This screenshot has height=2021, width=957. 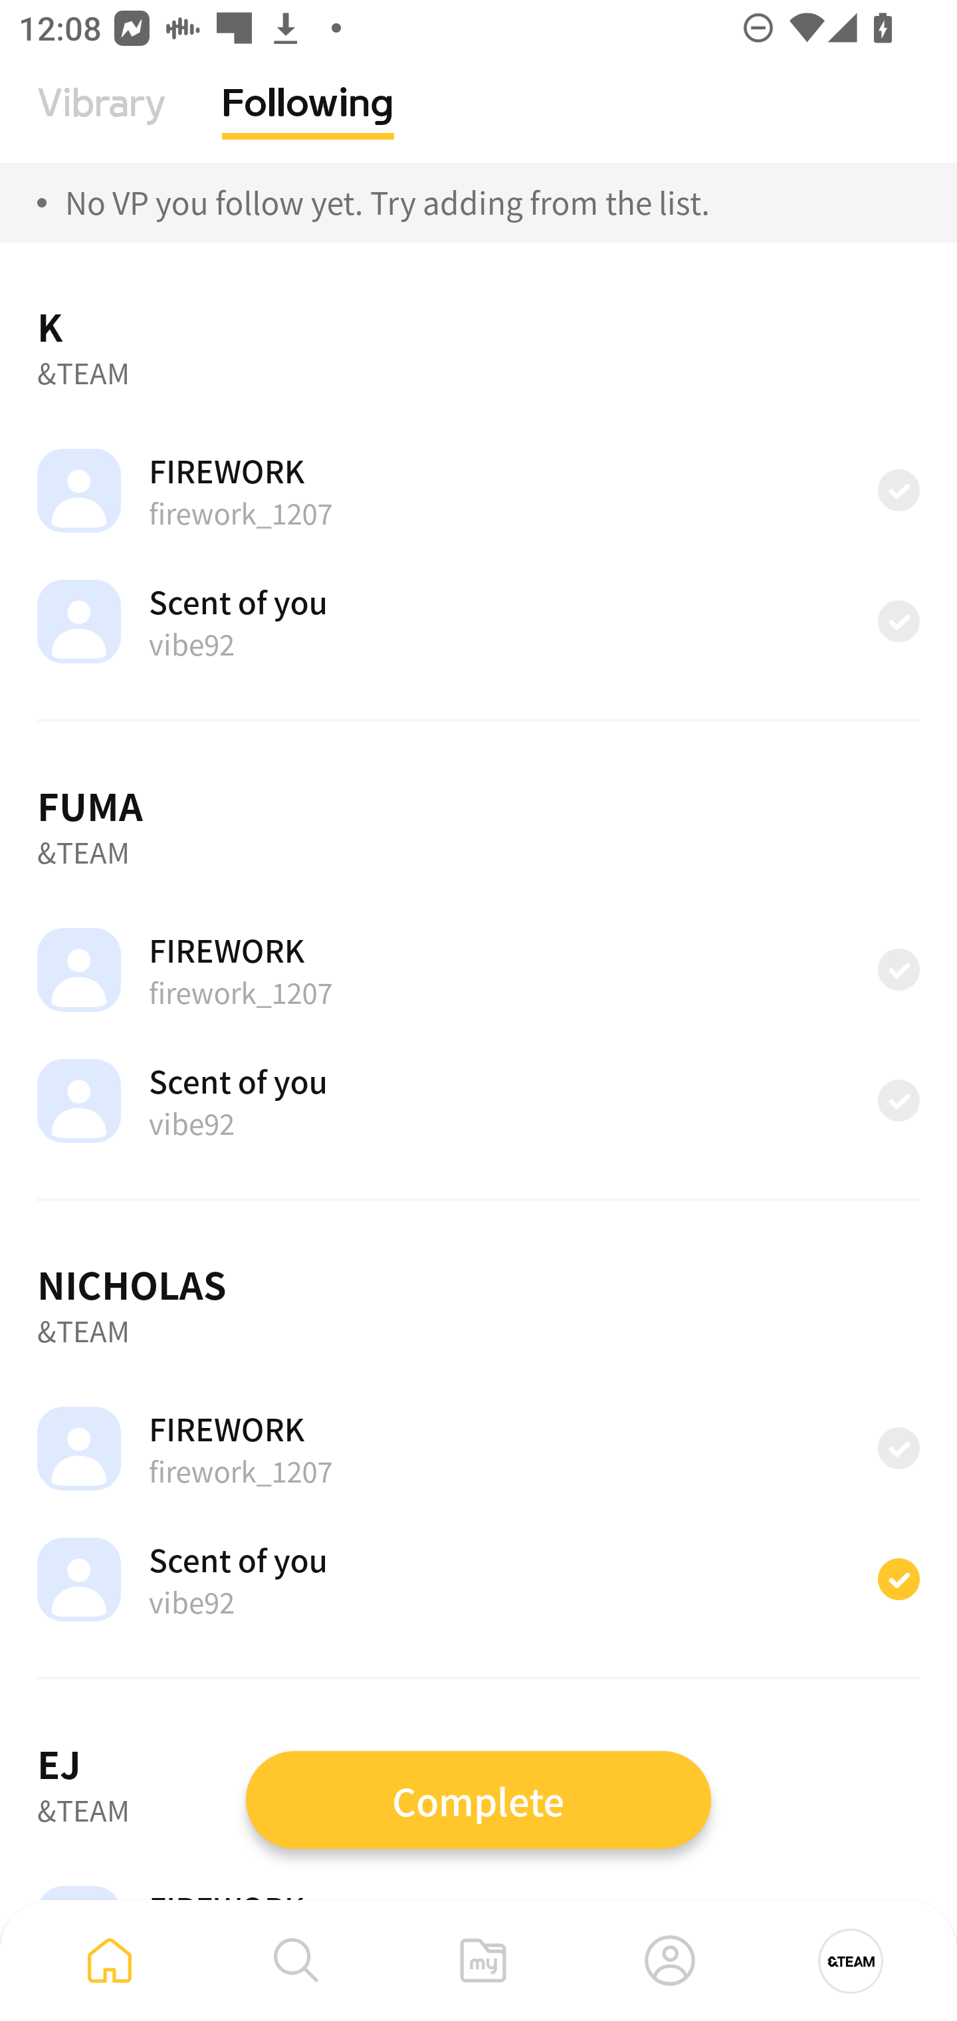 I want to click on FIREWORK firework_1207, so click(x=478, y=970).